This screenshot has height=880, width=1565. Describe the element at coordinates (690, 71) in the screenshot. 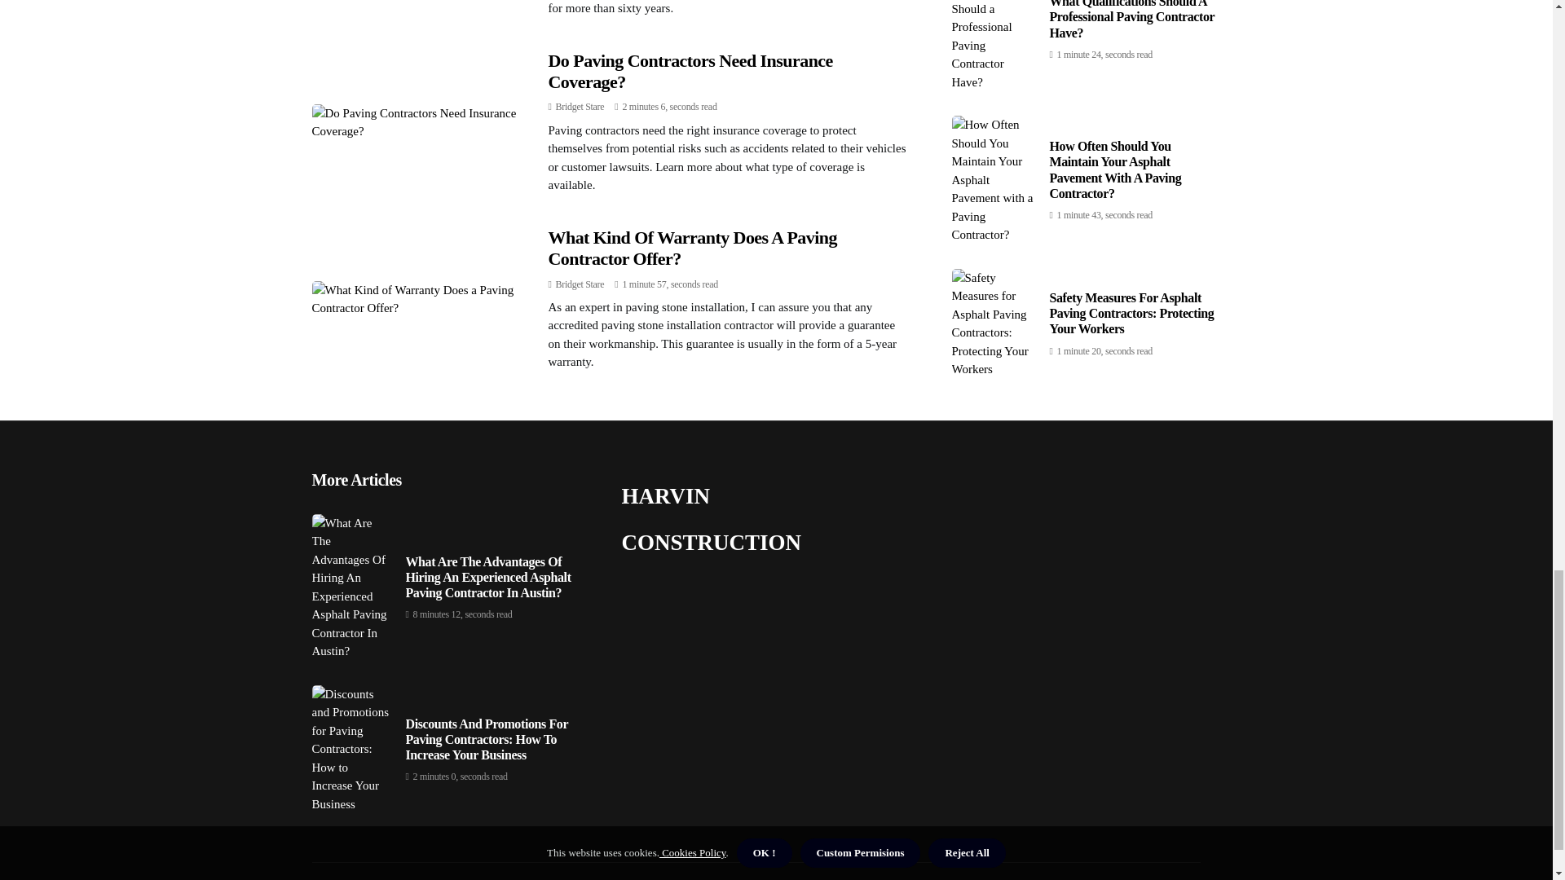

I see `Do Paving Contractors Need Insurance Coverage?` at that location.